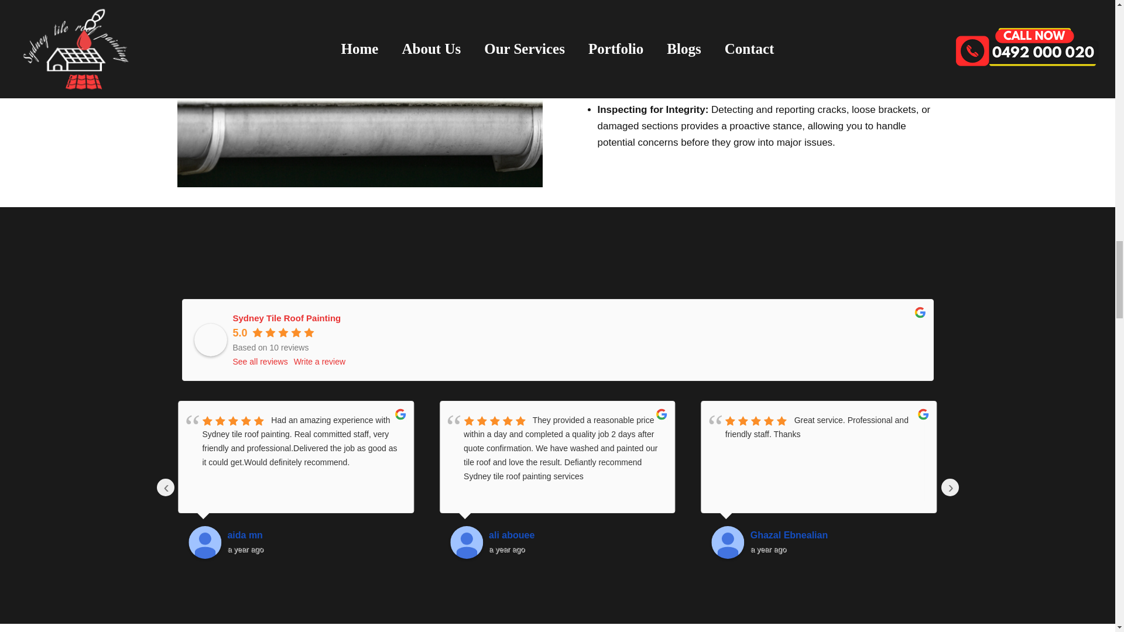 The width and height of the screenshot is (1124, 632). I want to click on Write a review, so click(319, 361).